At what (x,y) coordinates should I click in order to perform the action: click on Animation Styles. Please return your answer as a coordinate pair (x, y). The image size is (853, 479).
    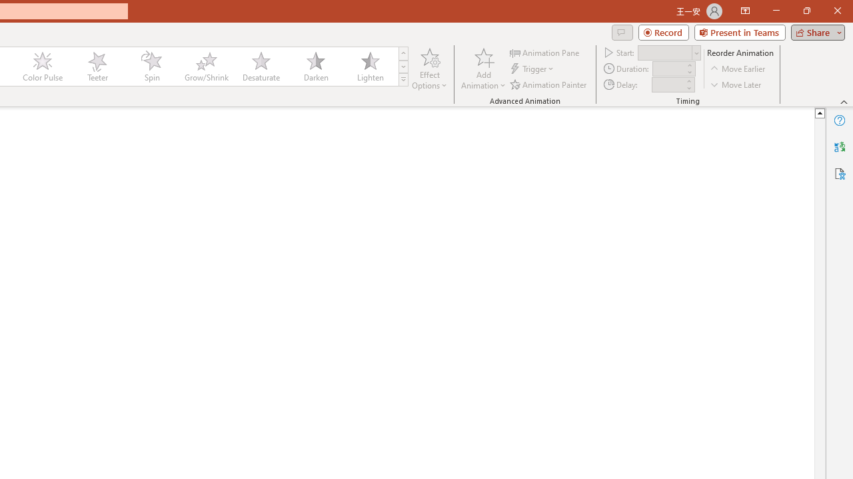
    Looking at the image, I should click on (403, 80).